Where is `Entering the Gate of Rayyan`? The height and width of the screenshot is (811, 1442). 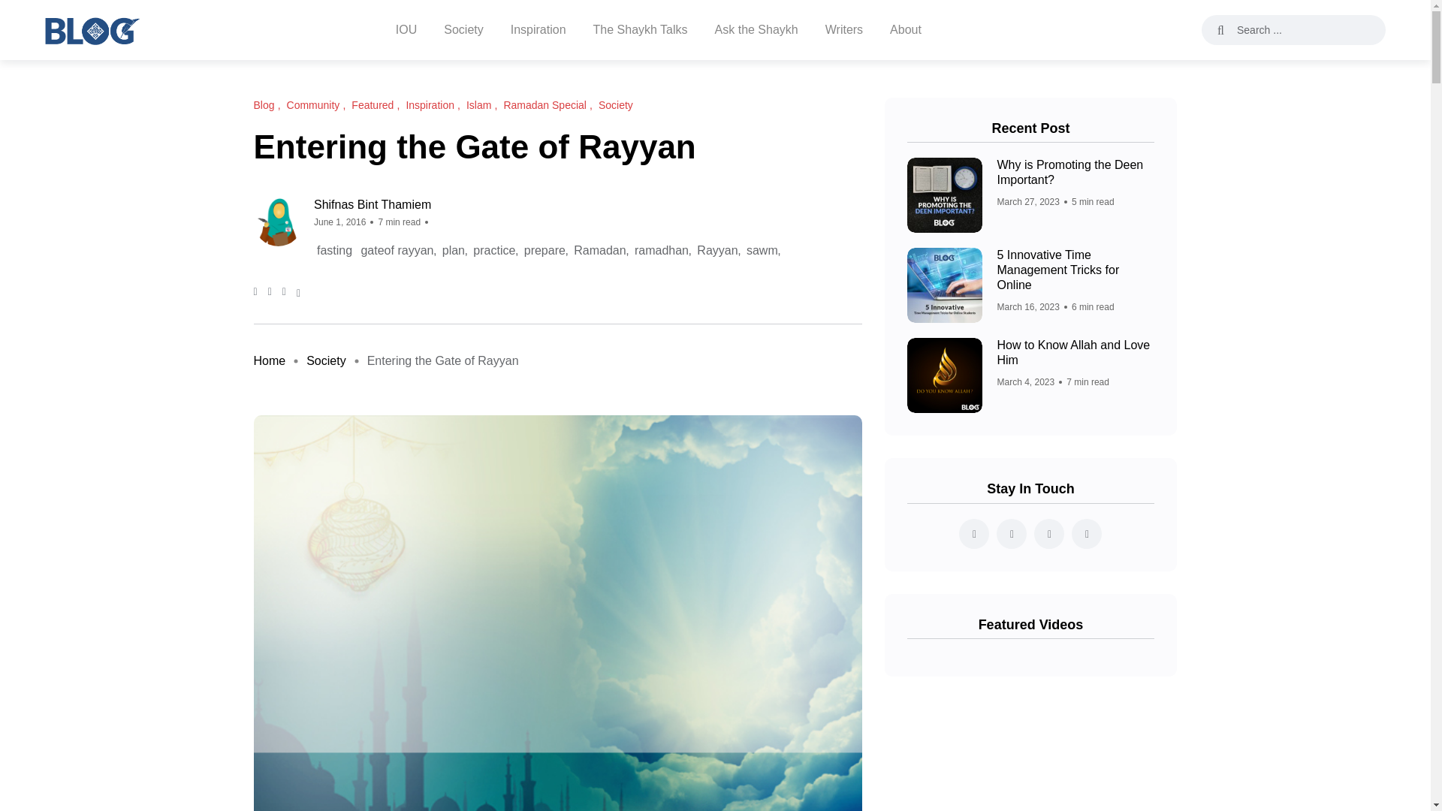 Entering the Gate of Rayyan is located at coordinates (443, 360).